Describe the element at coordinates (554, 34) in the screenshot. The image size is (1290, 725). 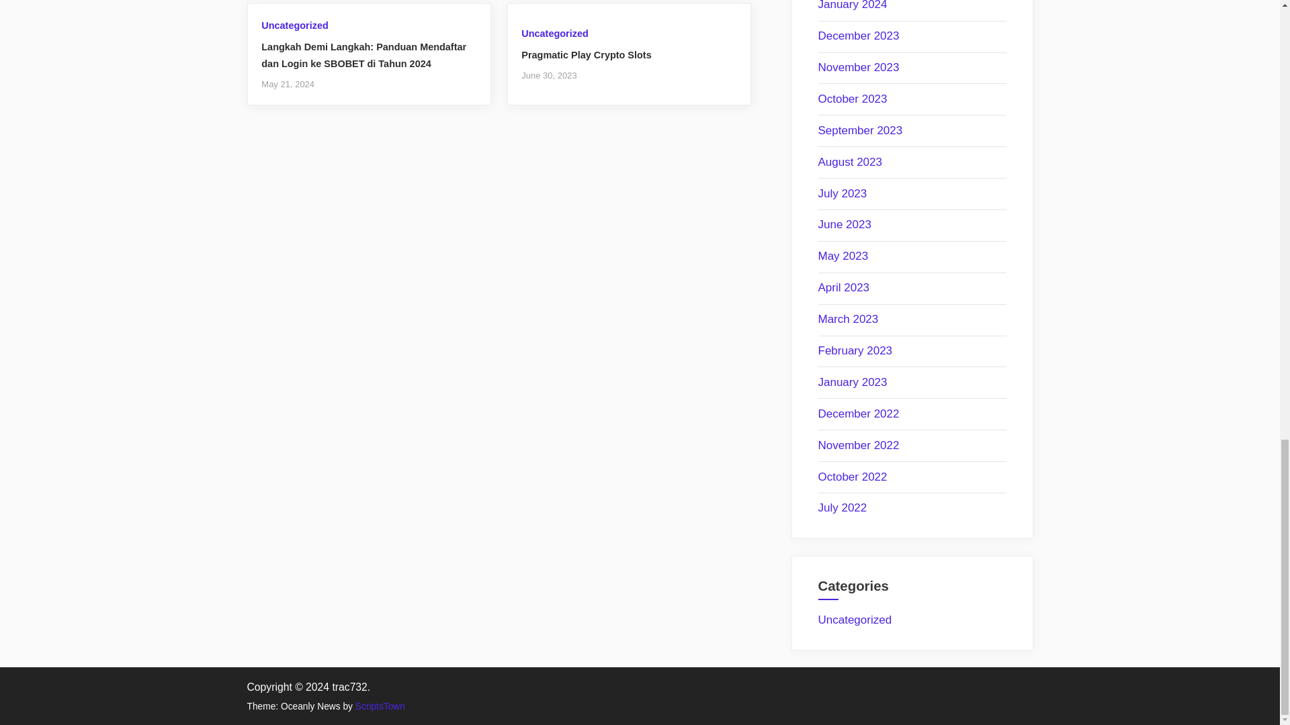
I see `Uncategorized` at that location.